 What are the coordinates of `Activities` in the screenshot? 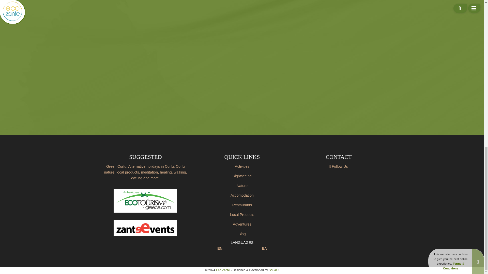 It's located at (242, 166).